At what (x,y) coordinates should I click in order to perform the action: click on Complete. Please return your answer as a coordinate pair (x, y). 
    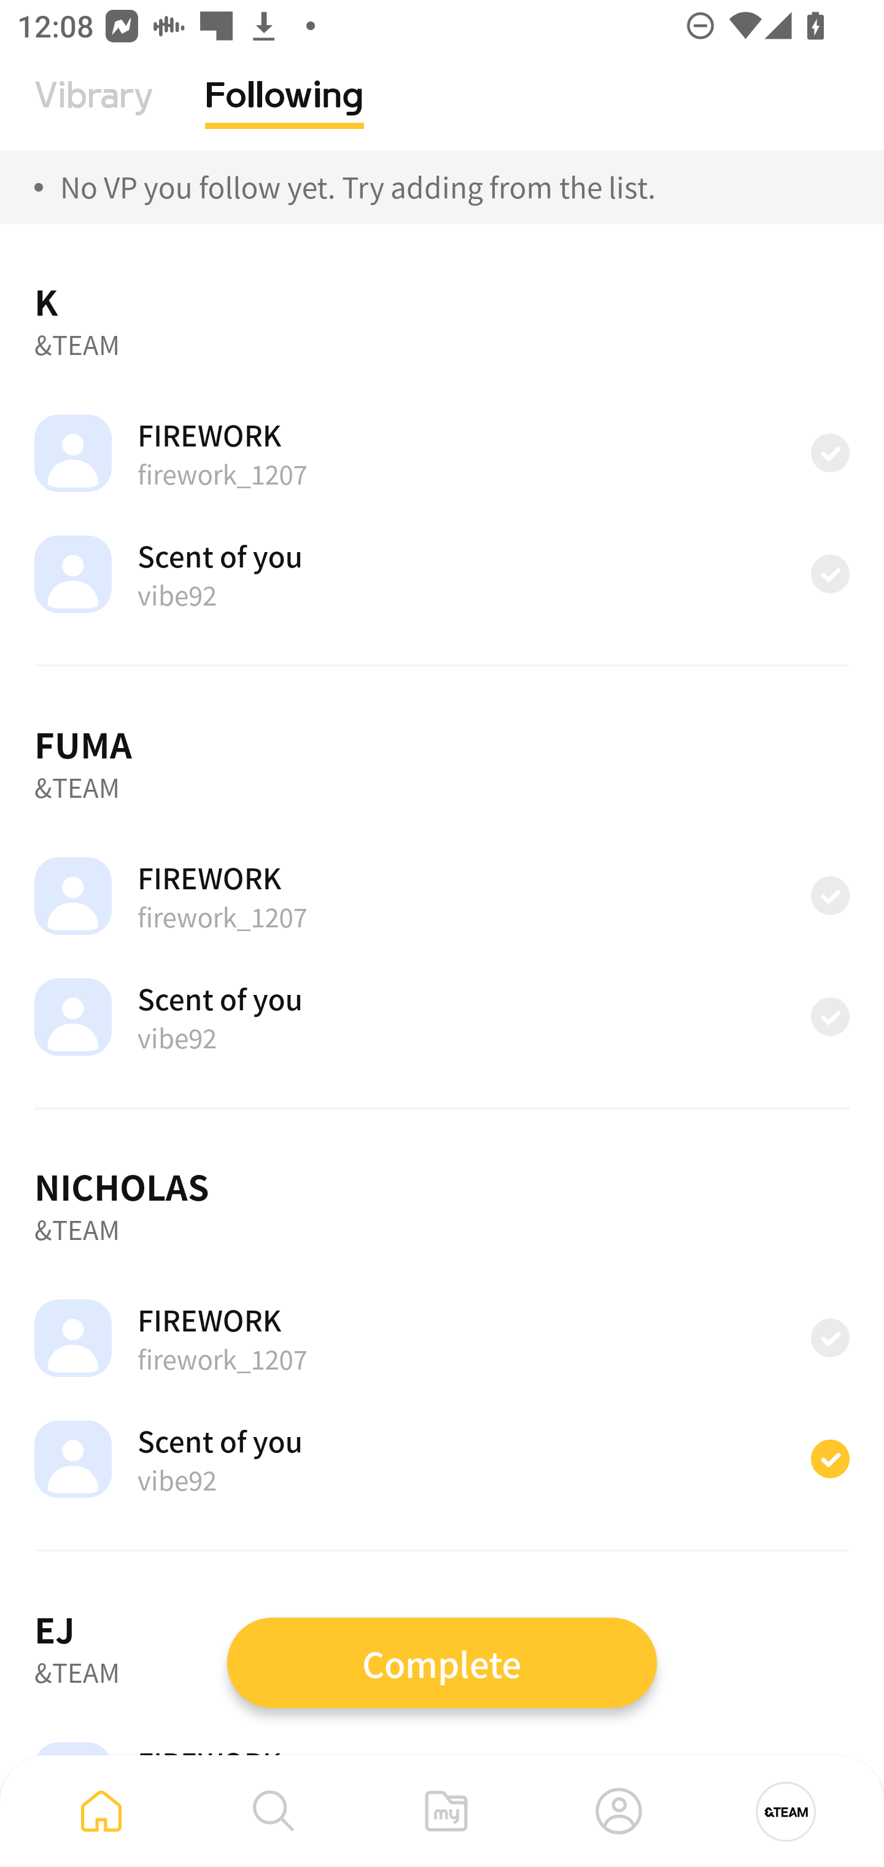
    Looking at the image, I should click on (442, 1662).